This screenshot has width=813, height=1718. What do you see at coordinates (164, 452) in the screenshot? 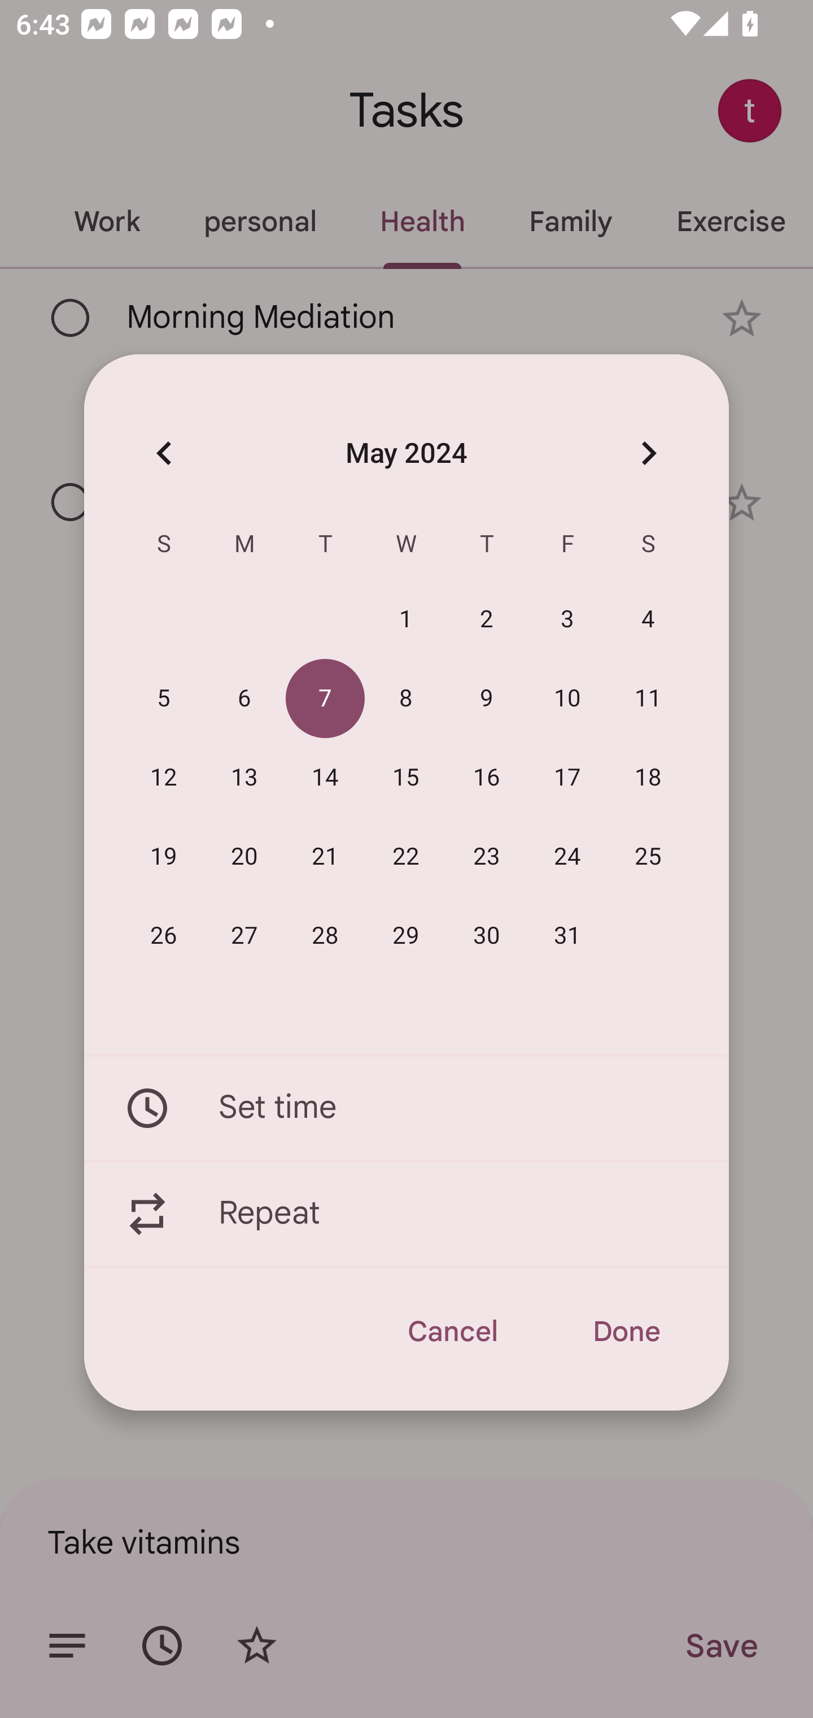
I see `Previous month` at bounding box center [164, 452].